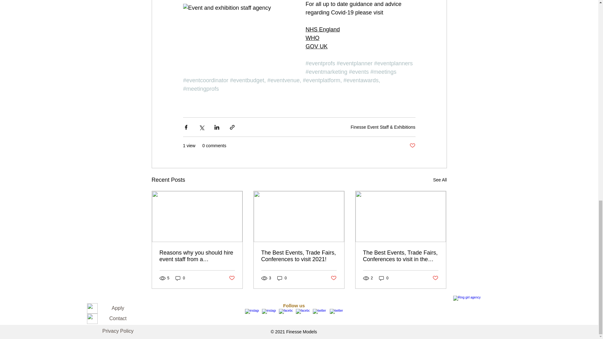 Image resolution: width=603 pixels, height=339 pixels. What do you see at coordinates (92, 319) in the screenshot?
I see `Send email` at bounding box center [92, 319].